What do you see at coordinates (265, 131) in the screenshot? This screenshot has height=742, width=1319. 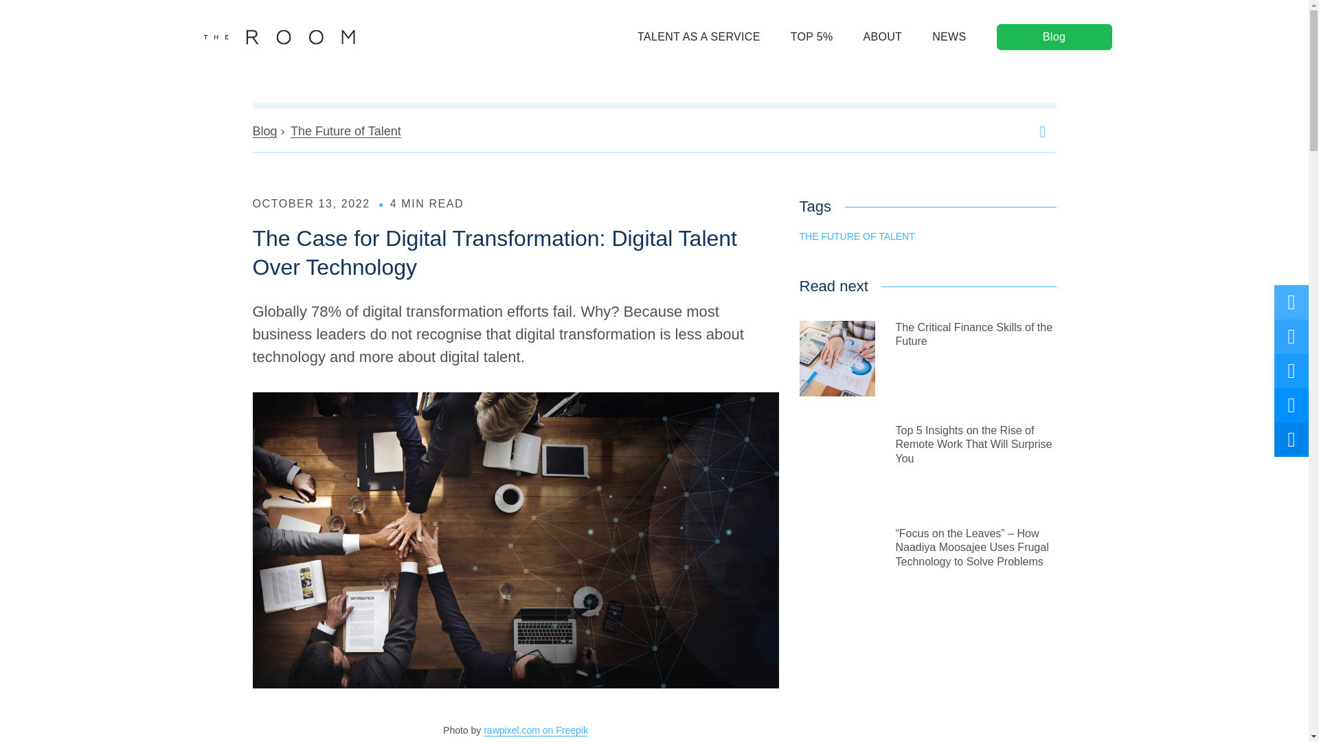 I see `Blog` at bounding box center [265, 131].